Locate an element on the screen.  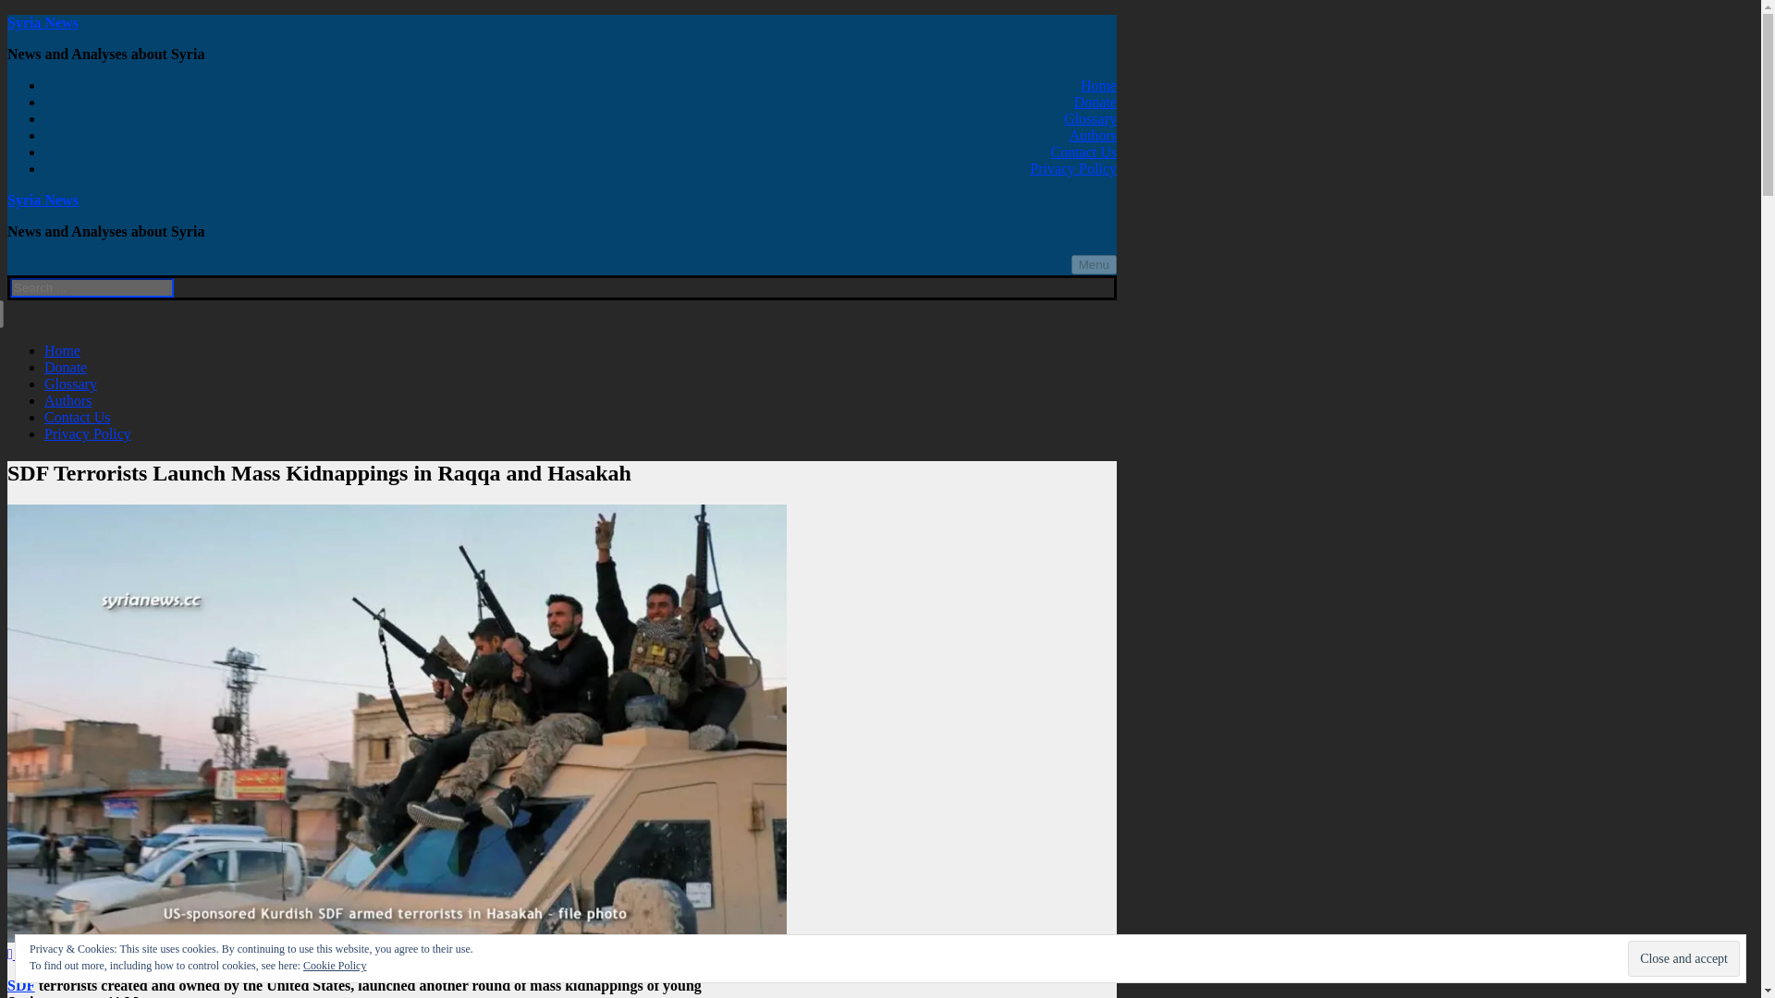
SDF is located at coordinates (20, 985).